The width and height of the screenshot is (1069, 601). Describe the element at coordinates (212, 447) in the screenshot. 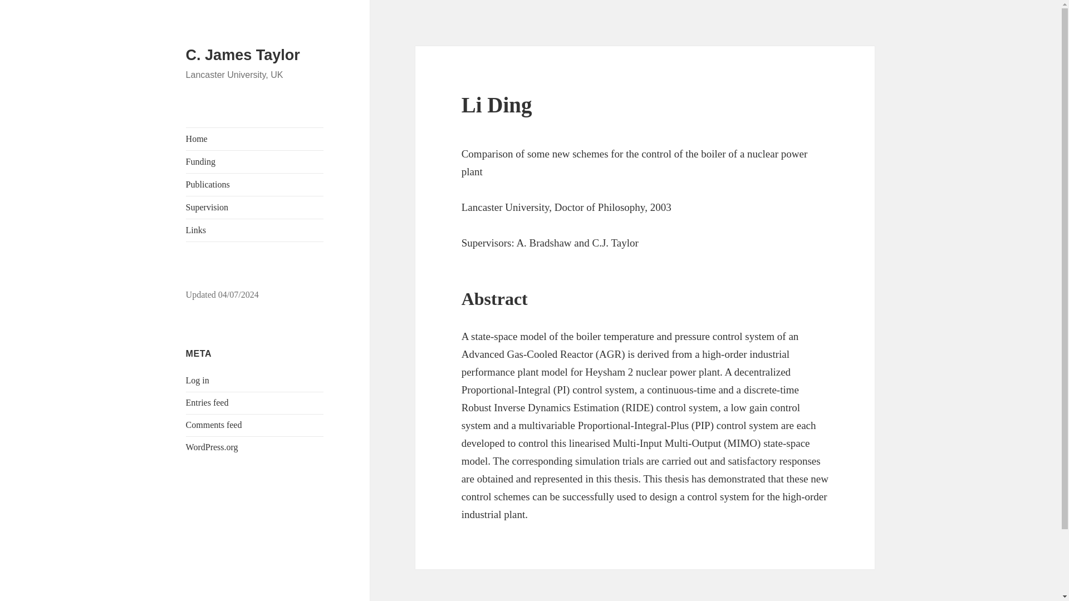

I see `WordPress.org` at that location.